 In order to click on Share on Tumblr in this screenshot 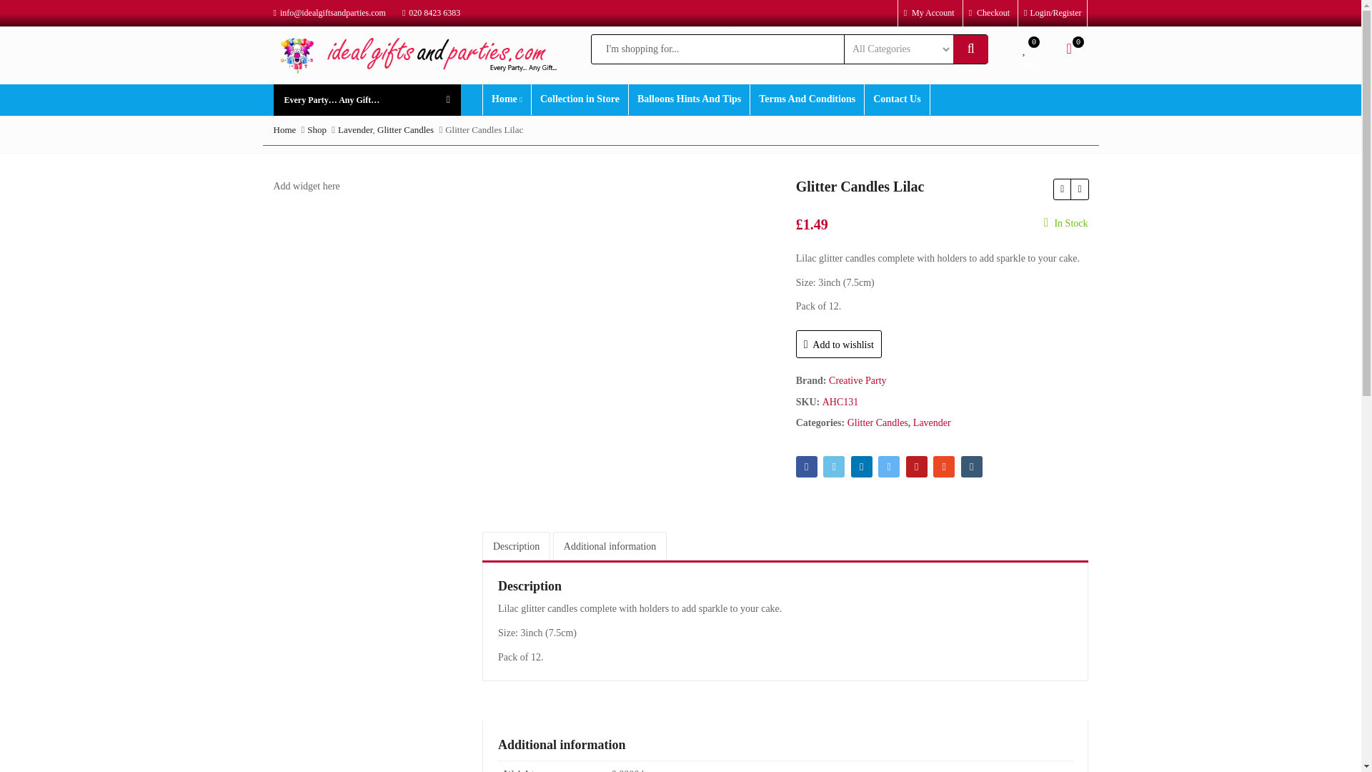, I will do `click(972, 467)`.